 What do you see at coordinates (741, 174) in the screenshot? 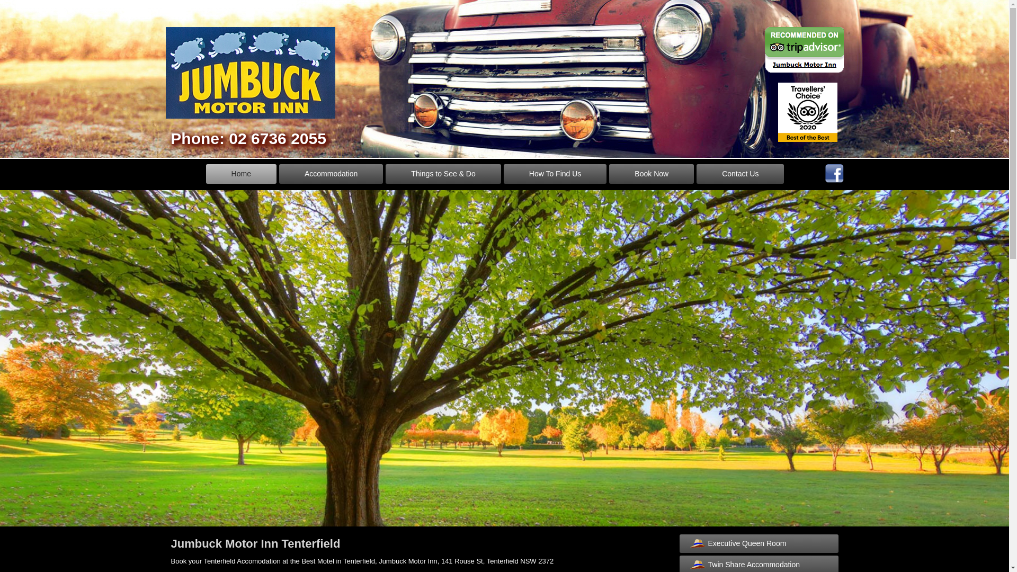
I see `Contact Us` at bounding box center [741, 174].